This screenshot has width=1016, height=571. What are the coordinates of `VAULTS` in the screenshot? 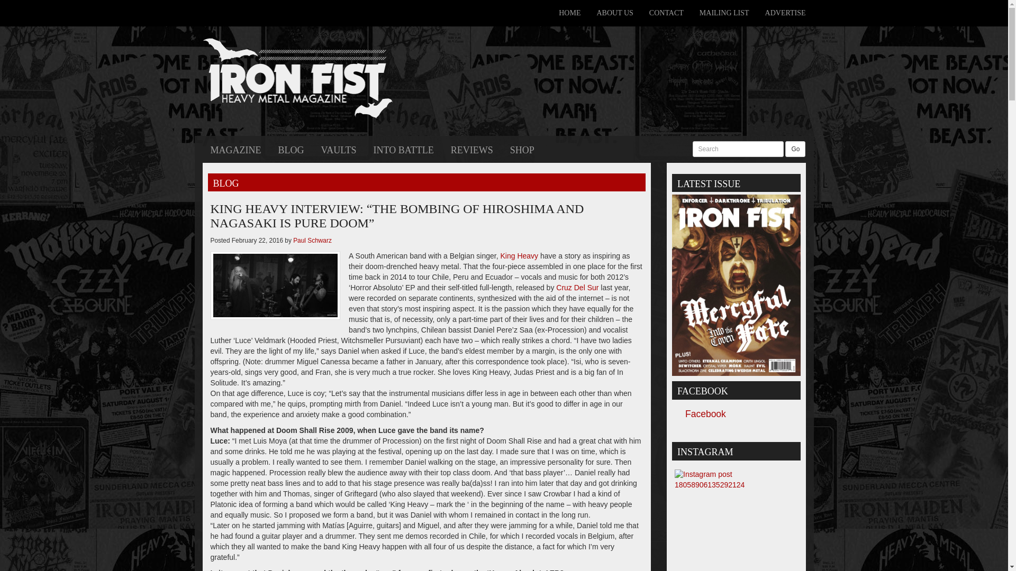 It's located at (339, 149).